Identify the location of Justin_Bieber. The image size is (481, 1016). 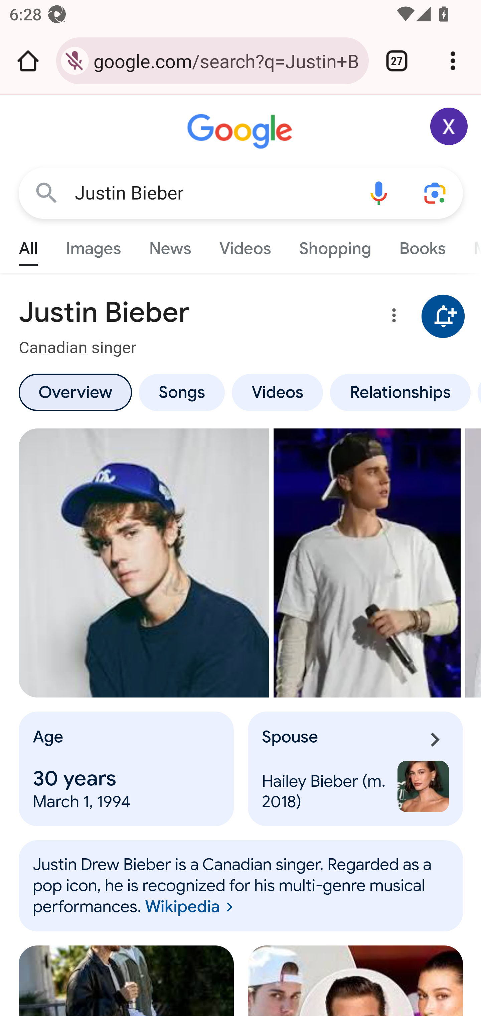
(241, 886).